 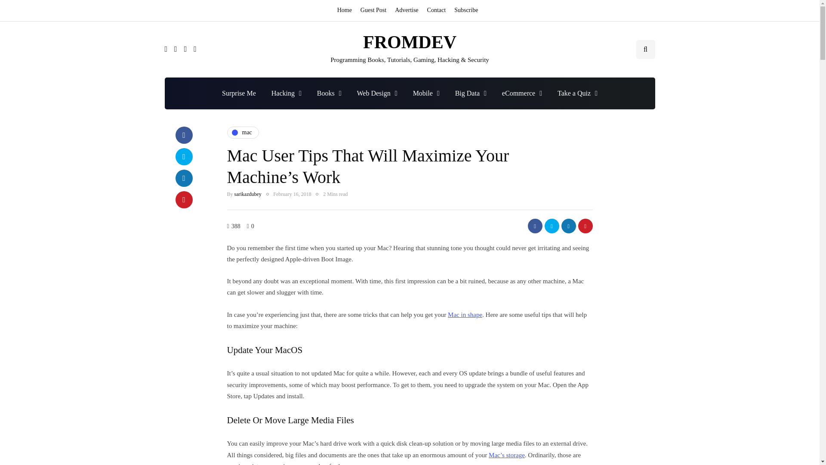 I want to click on Hacking, so click(x=286, y=93).